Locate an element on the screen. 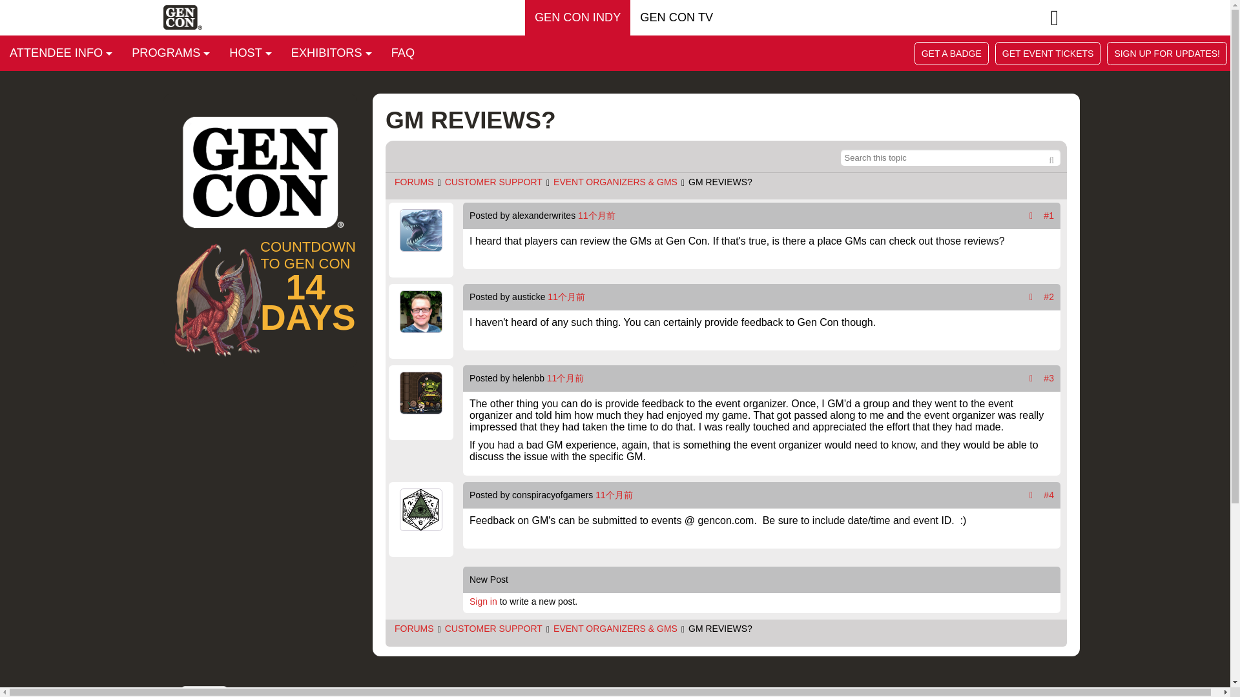 The width and height of the screenshot is (1240, 697). Link is located at coordinates (1049, 378).